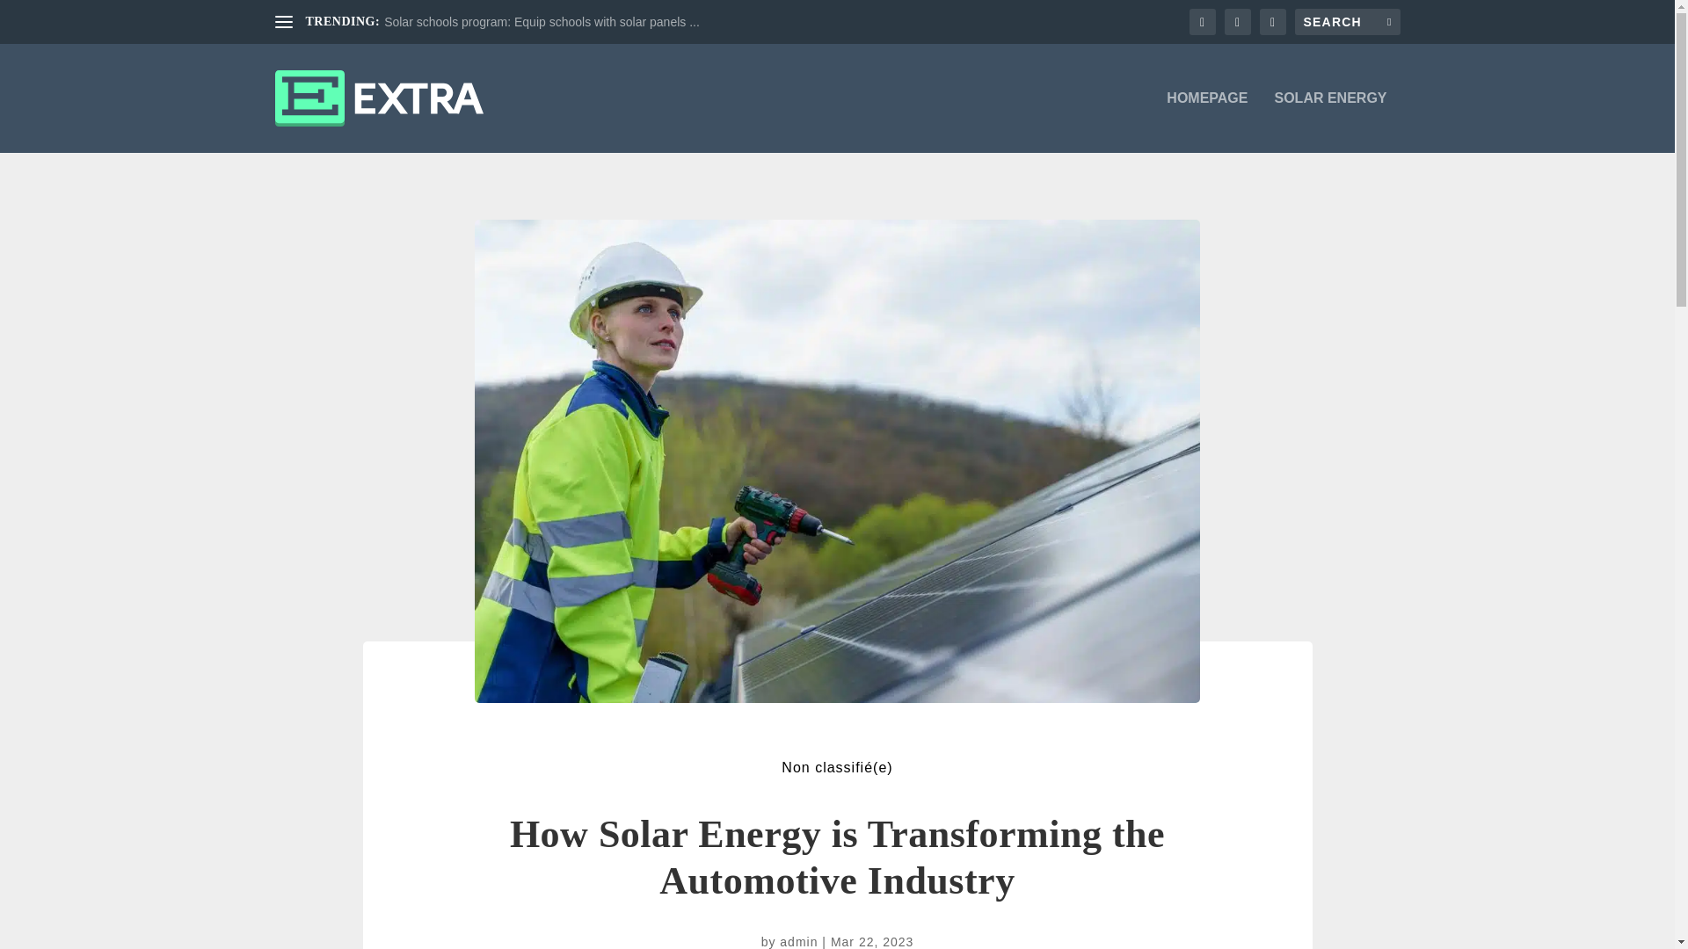 This screenshot has height=949, width=1688. Describe the element at coordinates (798, 942) in the screenshot. I see `admin` at that location.